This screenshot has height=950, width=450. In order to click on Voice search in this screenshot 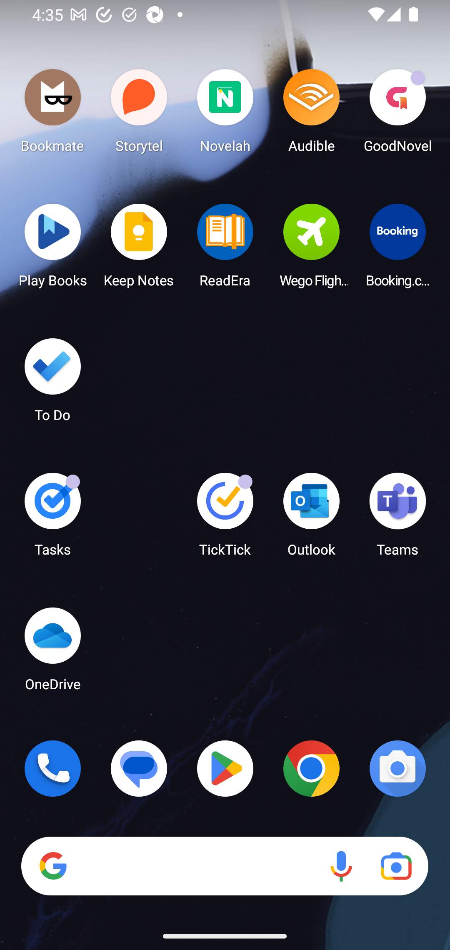, I will do `click(341, 866)`.